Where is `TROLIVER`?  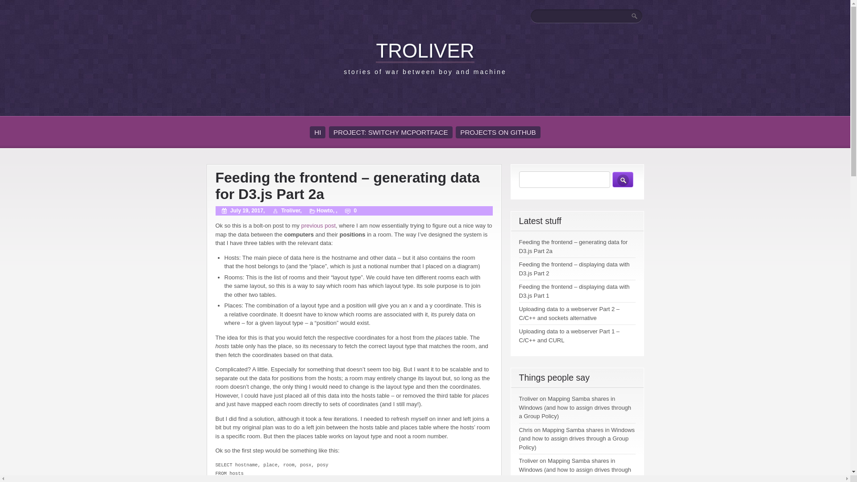
TROLIVER is located at coordinates (425, 51).